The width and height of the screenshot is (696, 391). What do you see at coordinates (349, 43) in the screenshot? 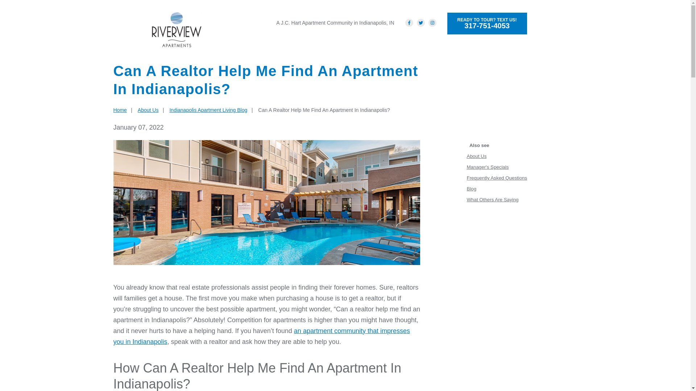
I see `Home` at bounding box center [349, 43].